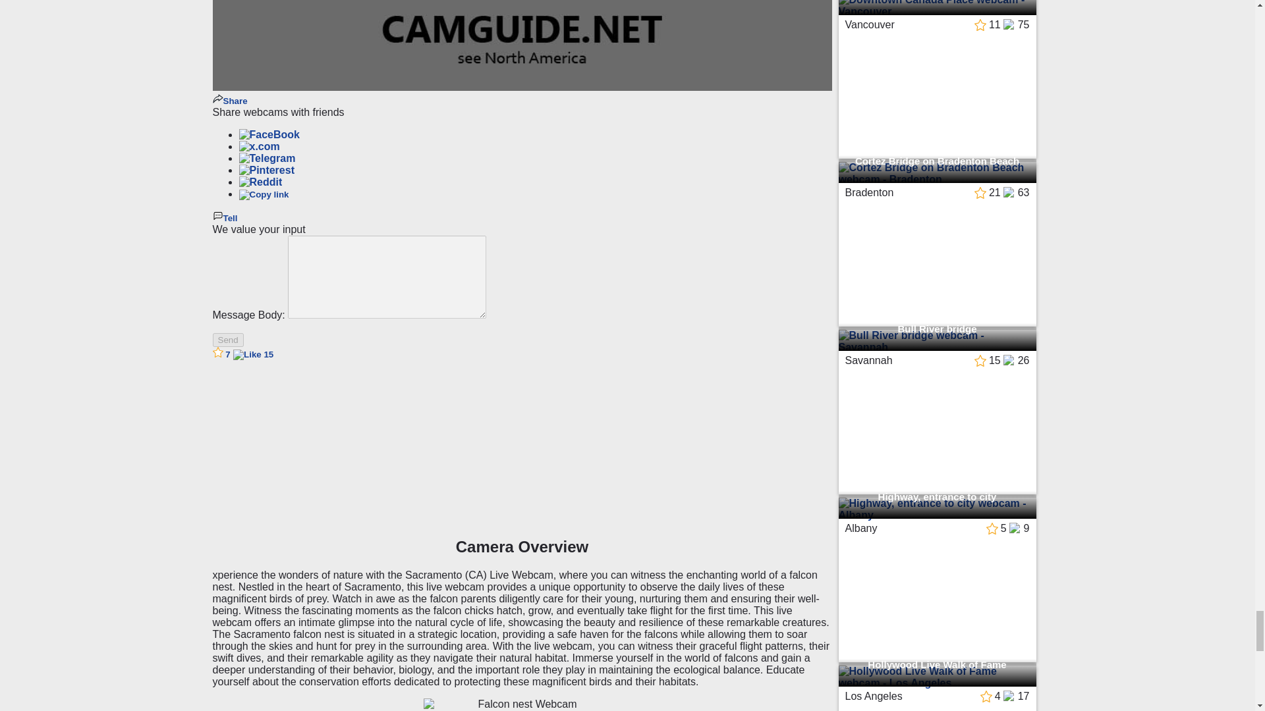  I want to click on Share on FaceBook, so click(269, 134).